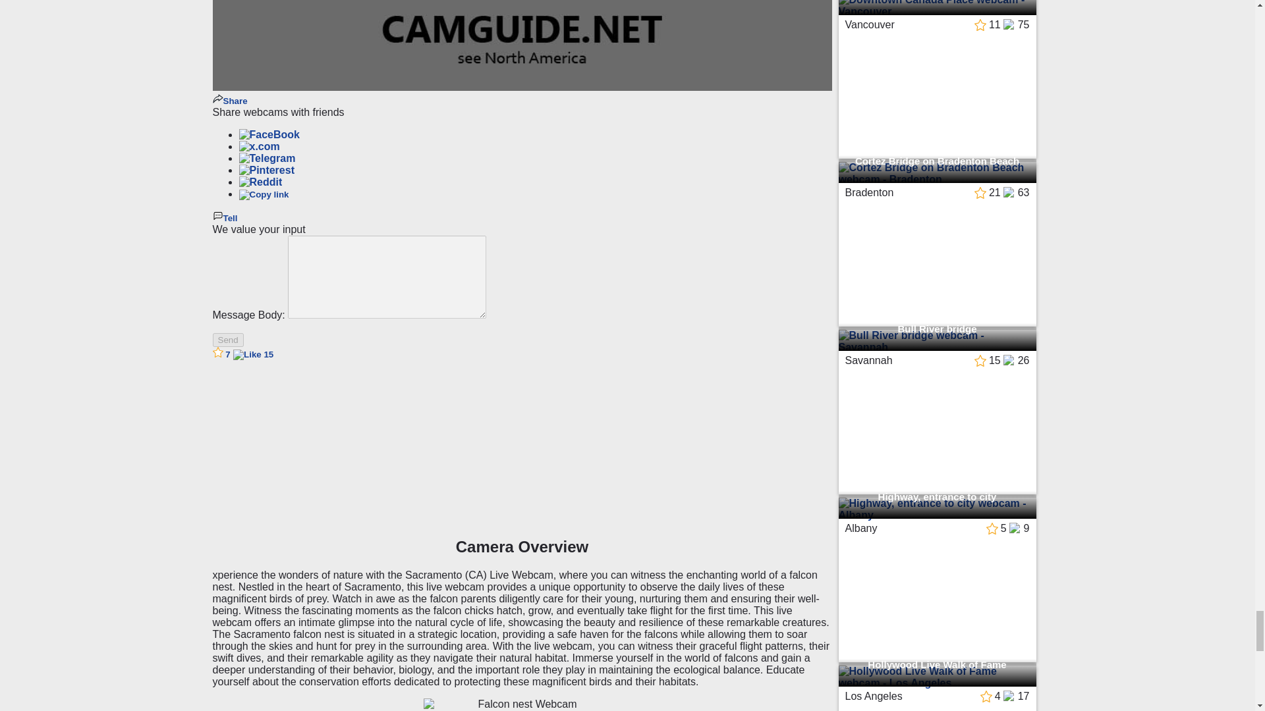  I want to click on Share on FaceBook, so click(269, 134).